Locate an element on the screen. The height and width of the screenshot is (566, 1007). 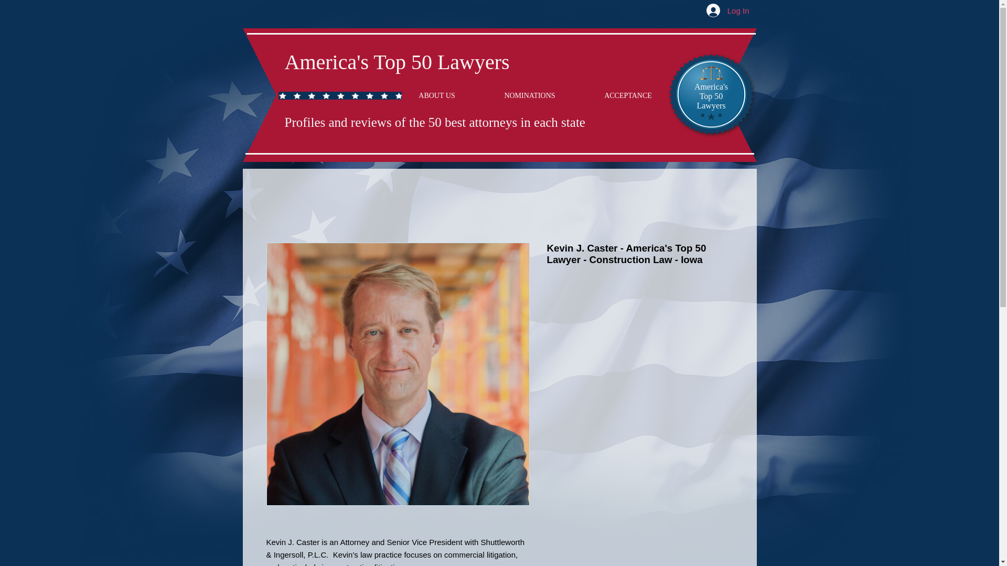
ACCEPTANCE is located at coordinates (628, 95).